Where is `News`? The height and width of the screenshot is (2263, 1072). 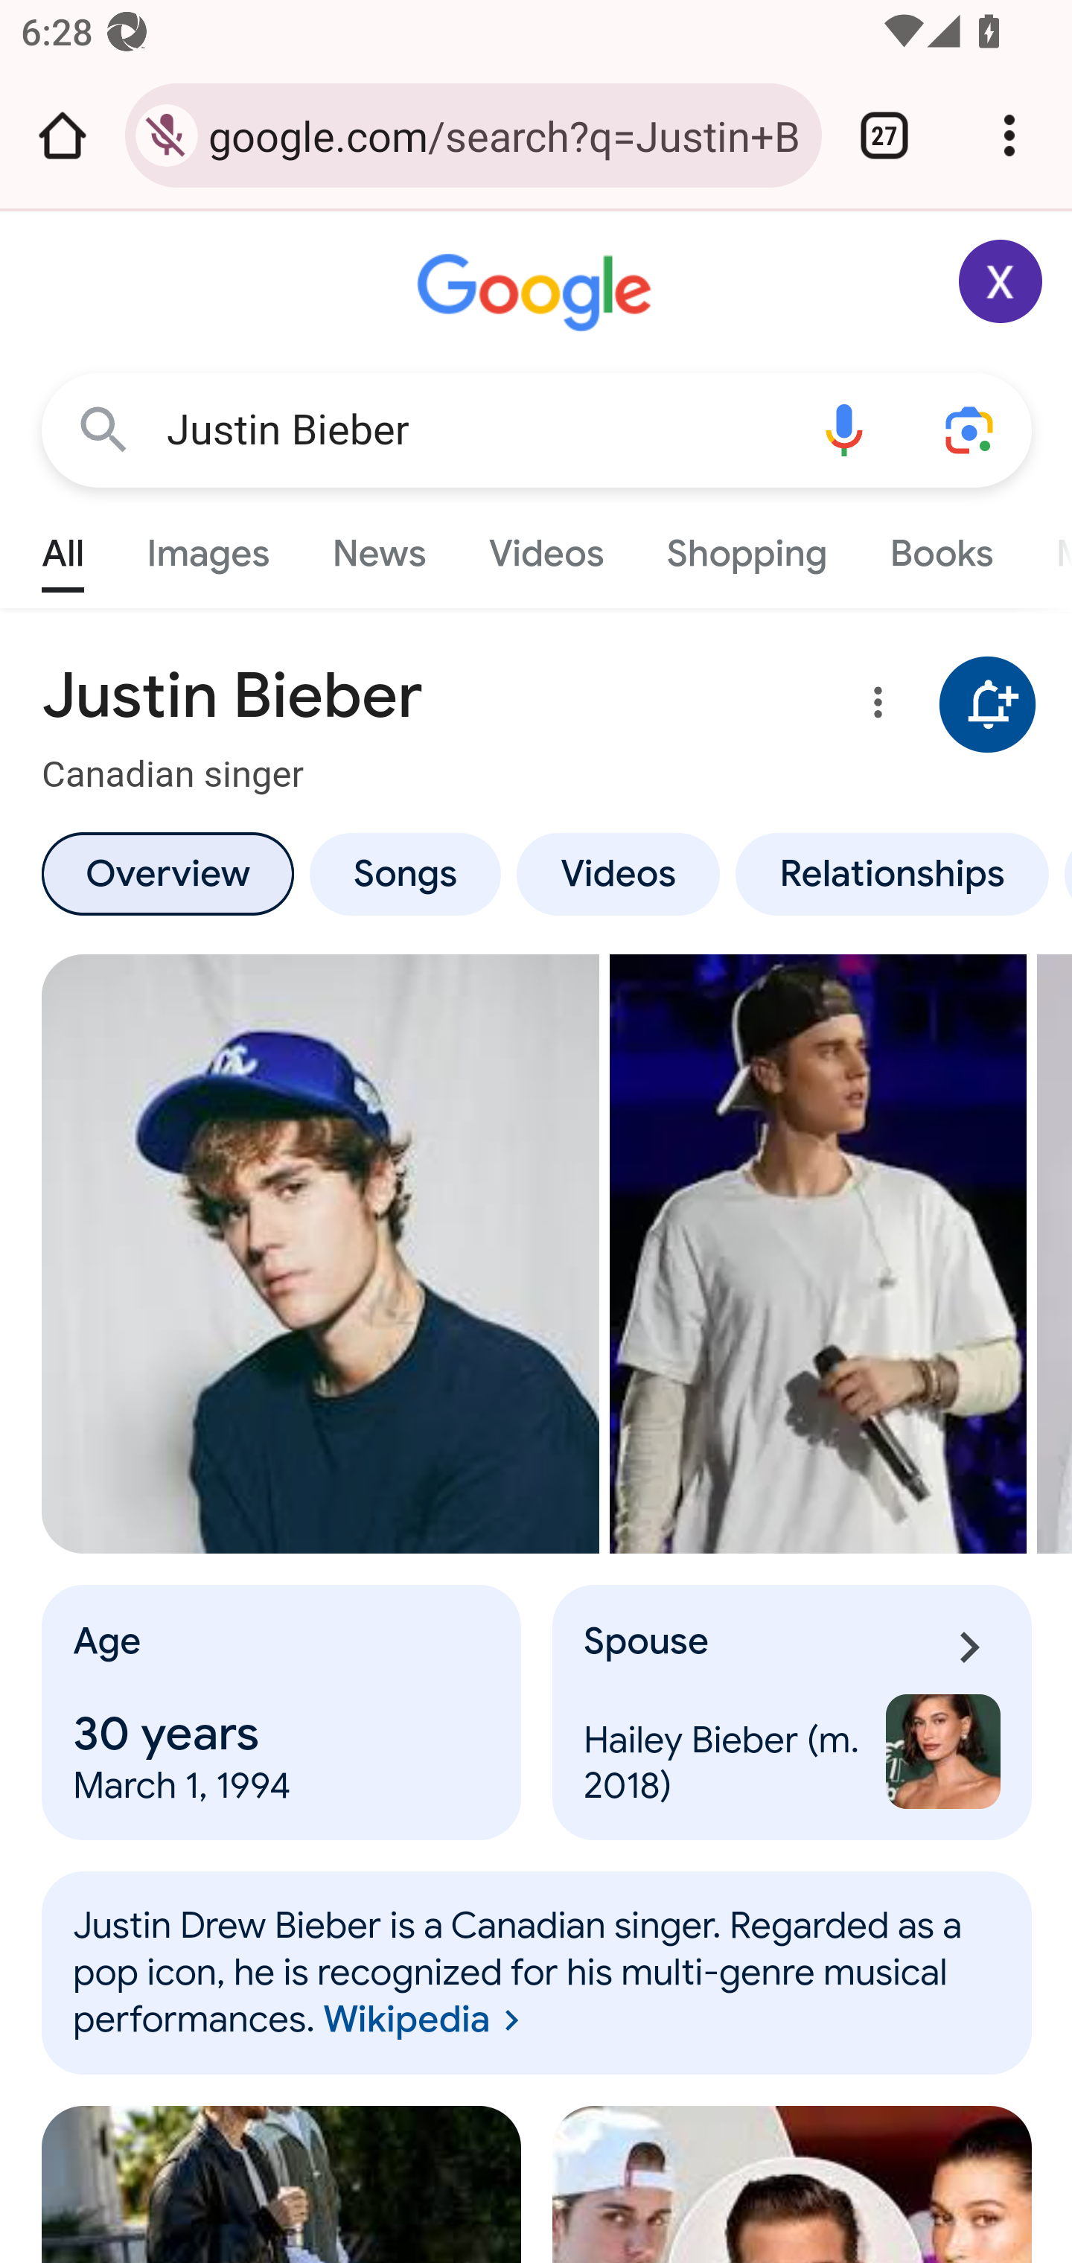 News is located at coordinates (378, 546).